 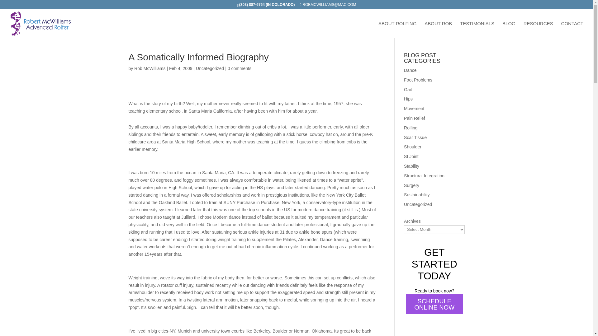 I want to click on Pain Relief, so click(x=415, y=118).